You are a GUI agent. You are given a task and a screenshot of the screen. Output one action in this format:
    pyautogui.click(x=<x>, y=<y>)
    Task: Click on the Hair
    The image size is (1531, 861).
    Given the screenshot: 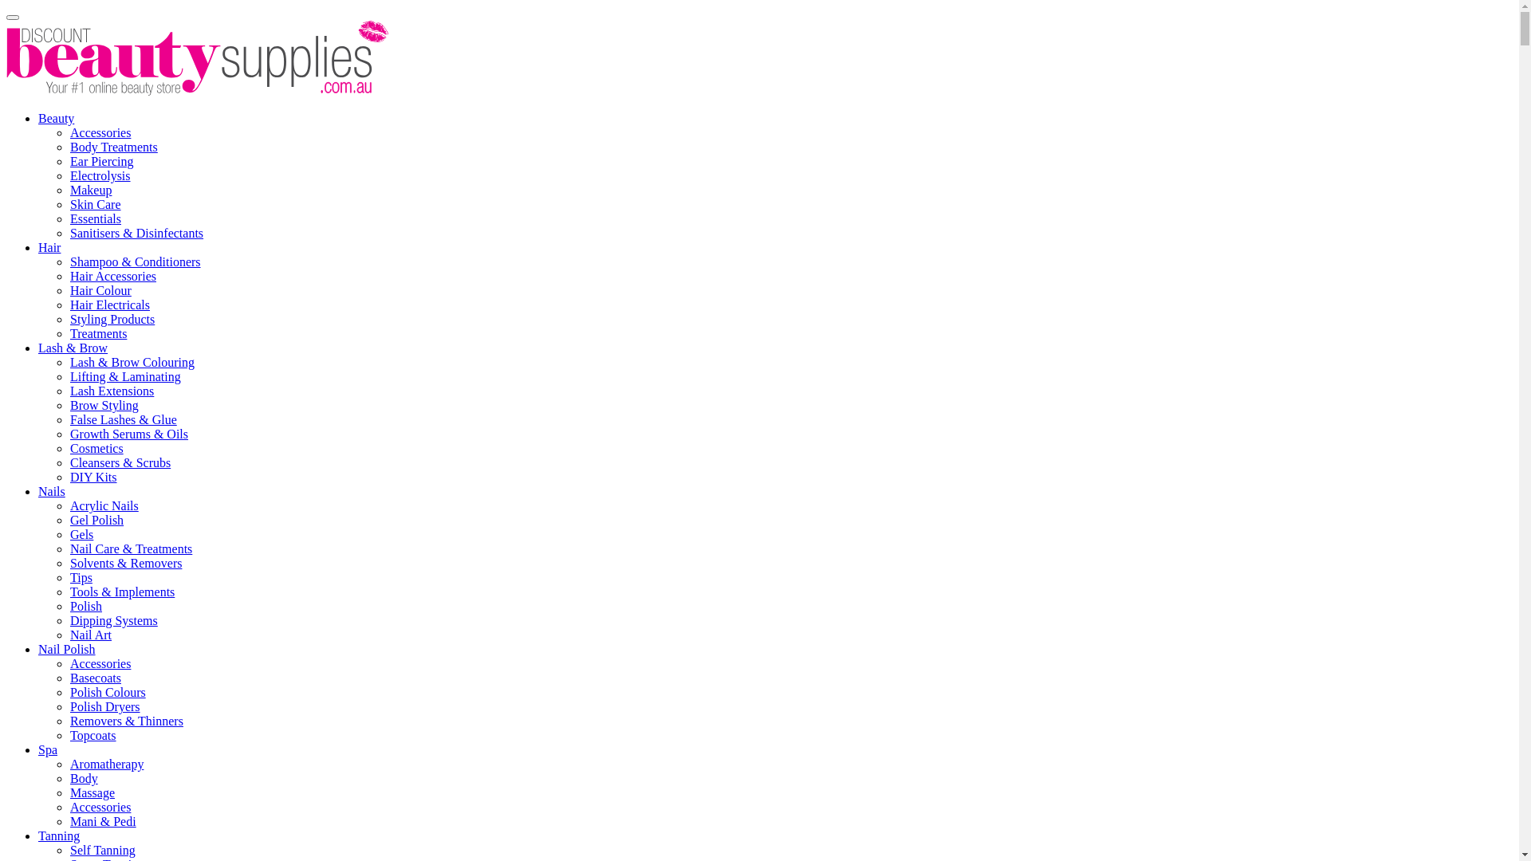 What is the action you would take?
    pyautogui.click(x=49, y=247)
    